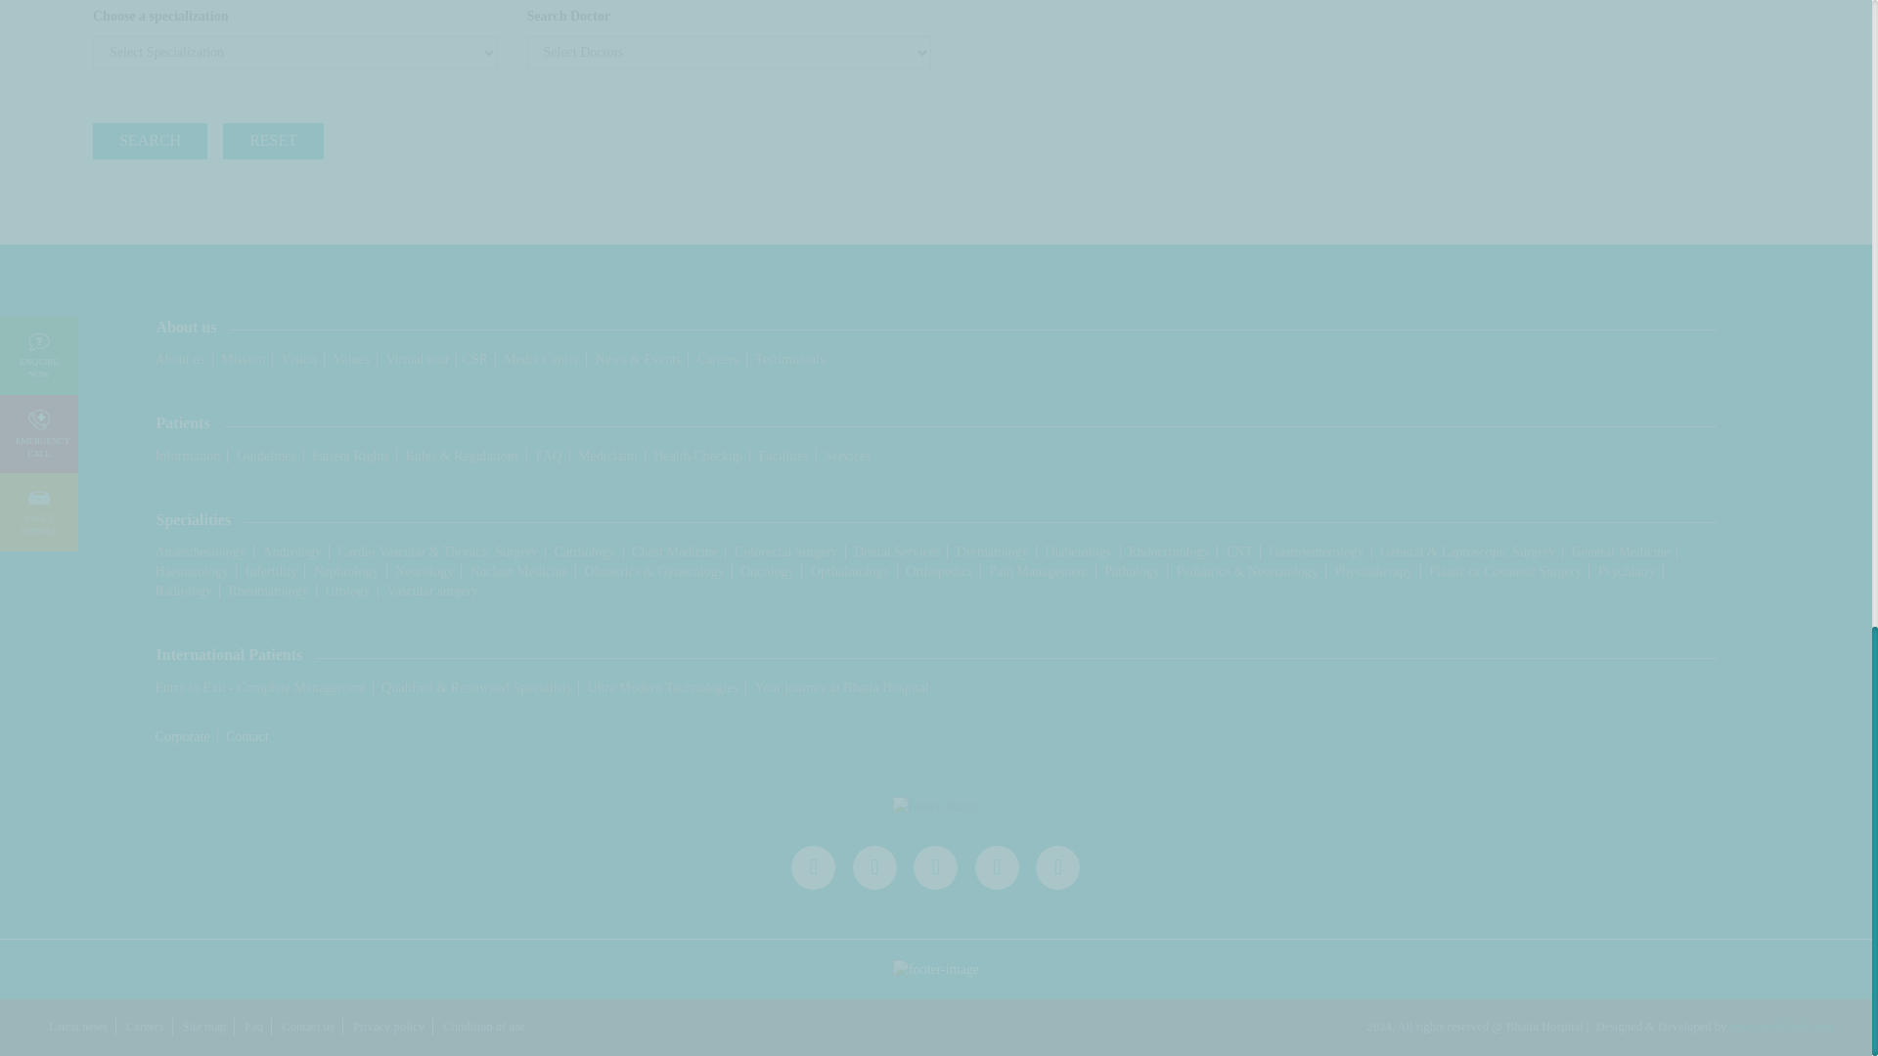 This screenshot has width=1878, height=1056. What do you see at coordinates (149, 141) in the screenshot?
I see `search-doctor-btn` at bounding box center [149, 141].